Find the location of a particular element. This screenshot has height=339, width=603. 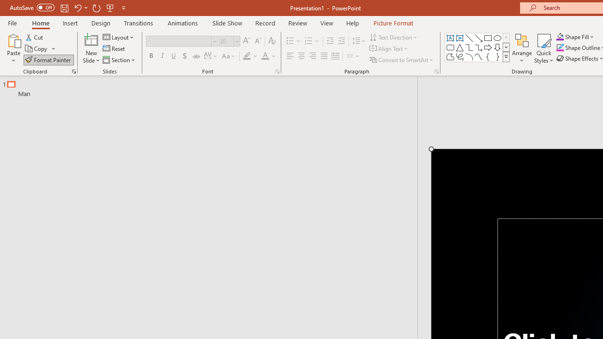

Align Text is located at coordinates (389, 49).